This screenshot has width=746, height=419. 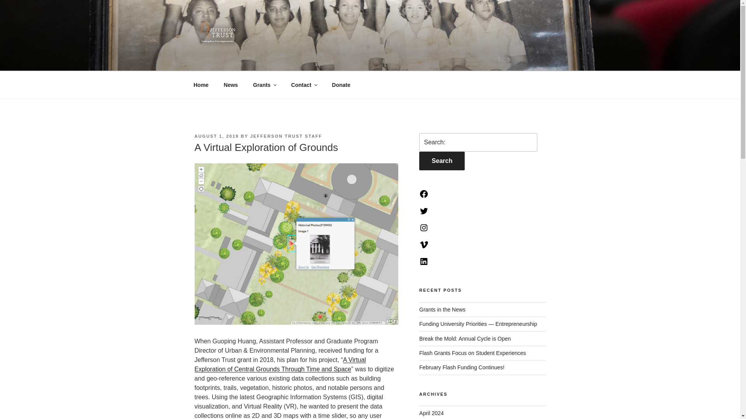 I want to click on LinkedIn, so click(x=424, y=264).